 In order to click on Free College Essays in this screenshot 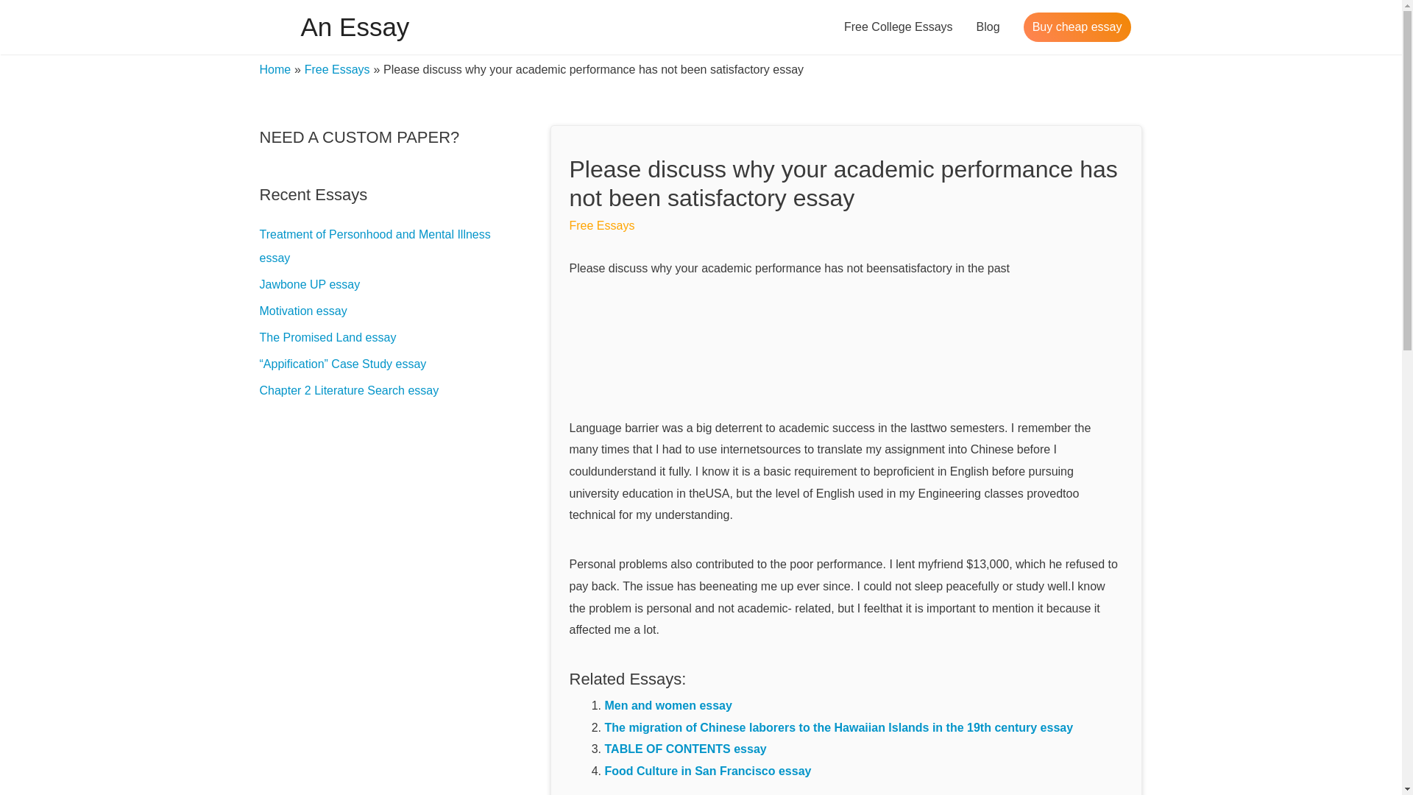, I will do `click(898, 27)`.